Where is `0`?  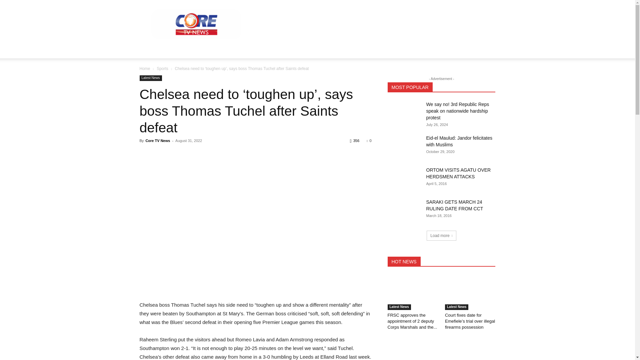
0 is located at coordinates (369, 140).